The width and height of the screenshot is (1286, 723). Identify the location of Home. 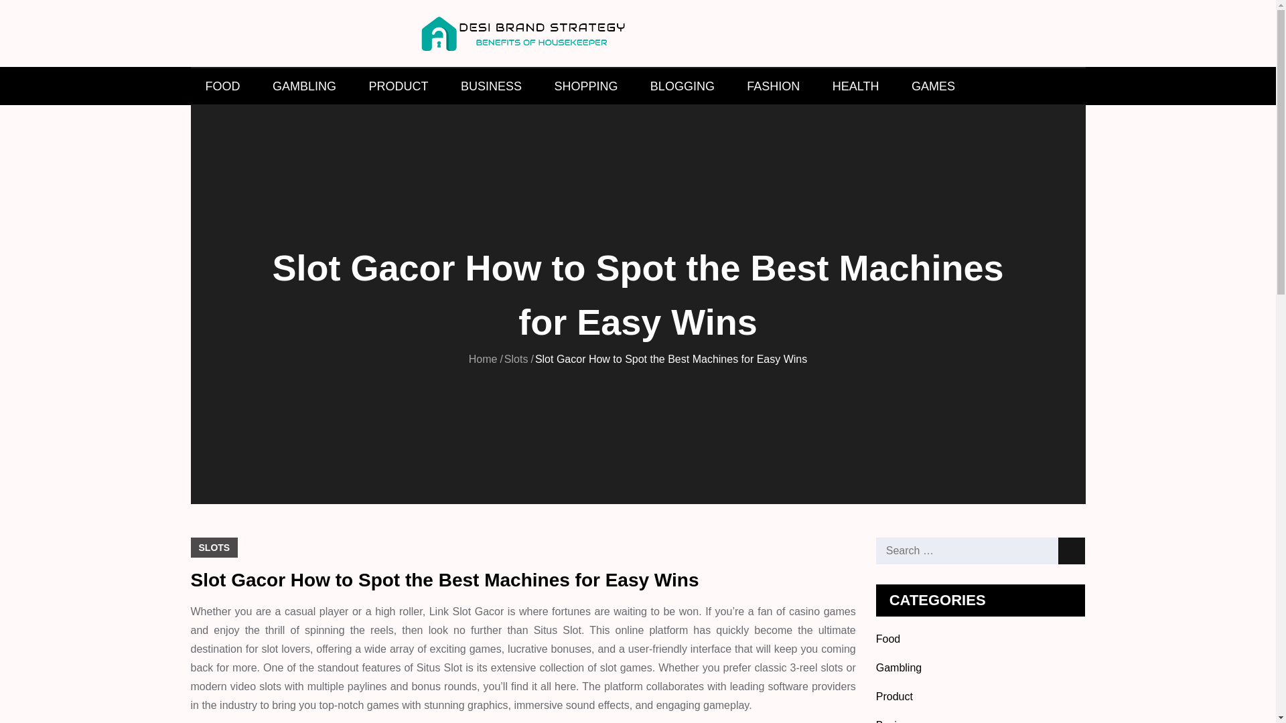
(484, 359).